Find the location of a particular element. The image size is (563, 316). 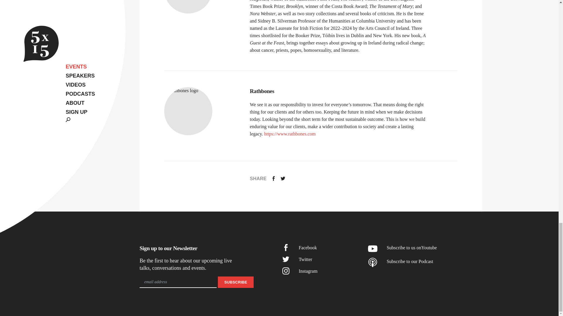

TWITTER is located at coordinates (283, 178).